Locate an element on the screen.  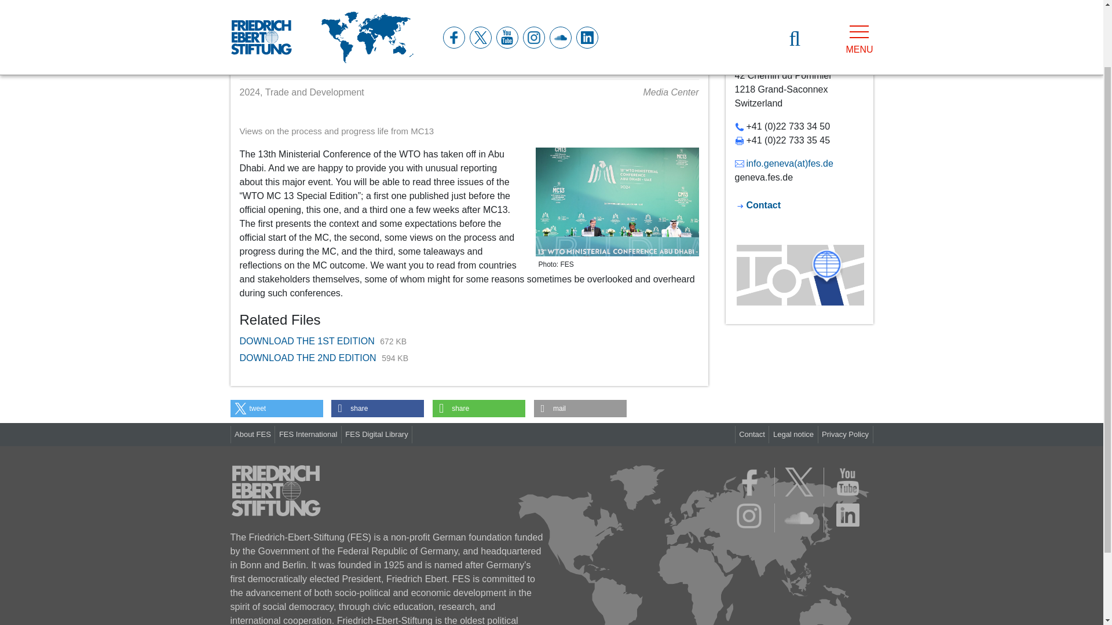
tweet is located at coordinates (277, 409).